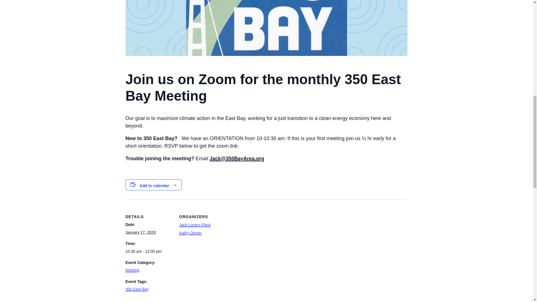 The image size is (537, 302). Describe the element at coordinates (149, 251) in the screenshot. I see `2026-01-17` at that location.